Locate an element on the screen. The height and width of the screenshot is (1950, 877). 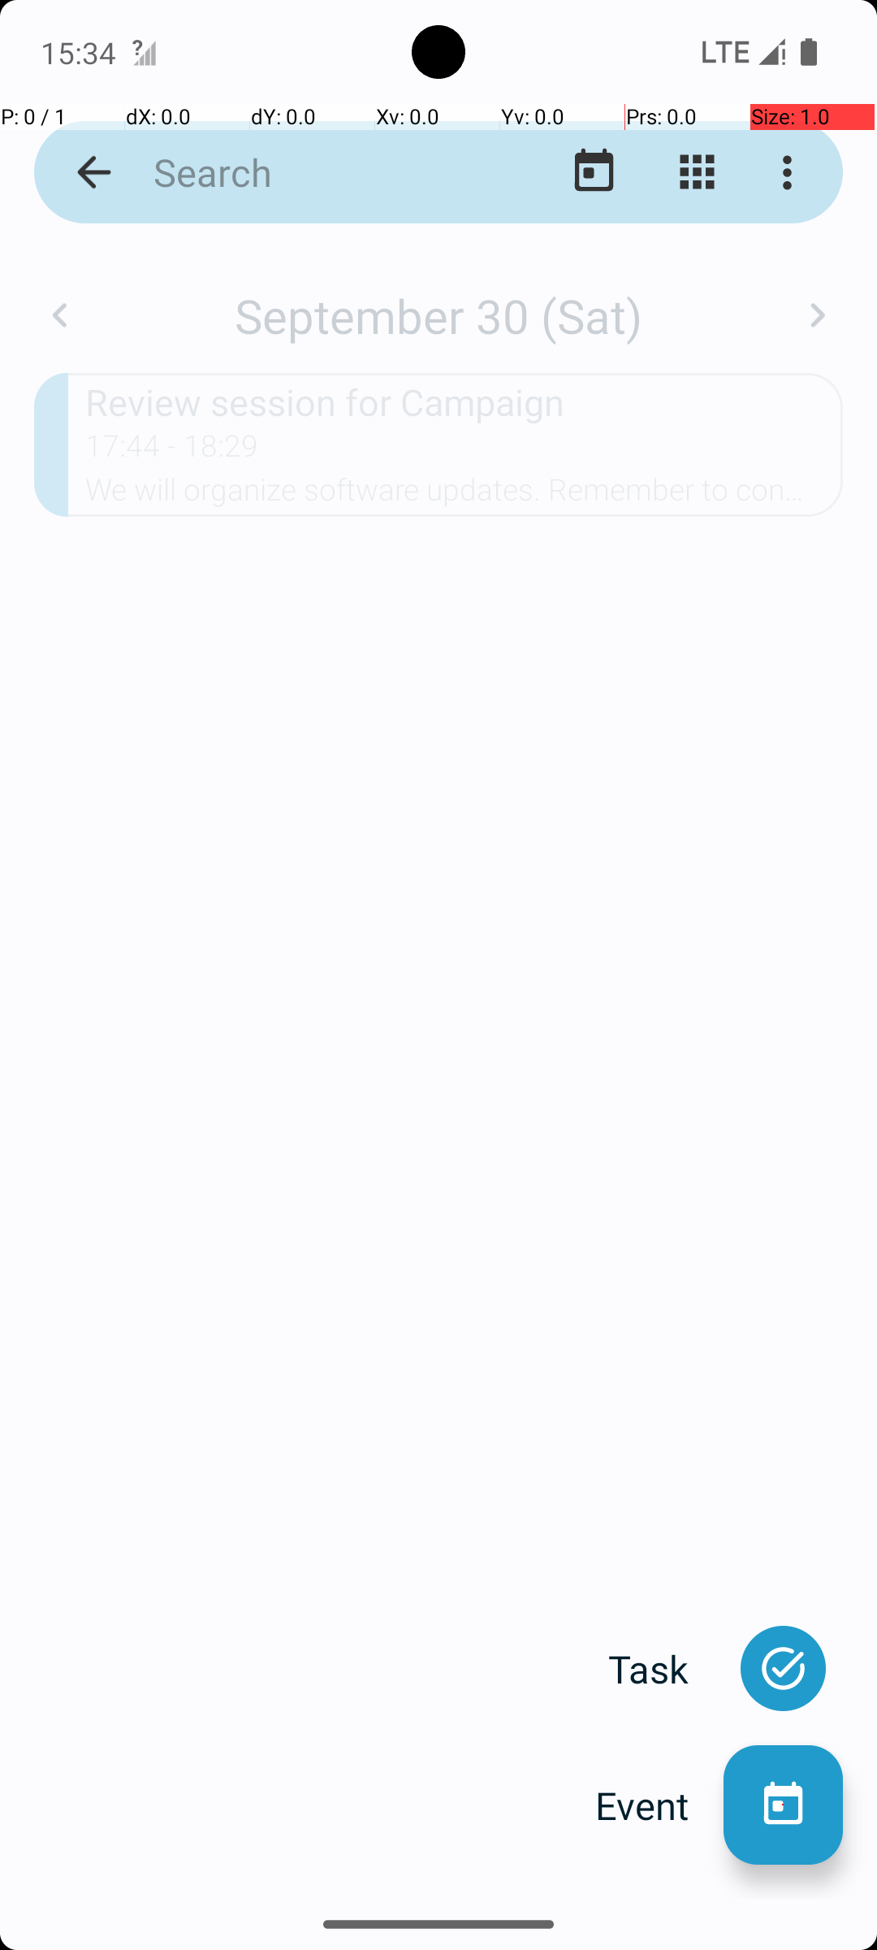
We will organize software updates. Remember to confirm attendance. is located at coordinates (464, 495).